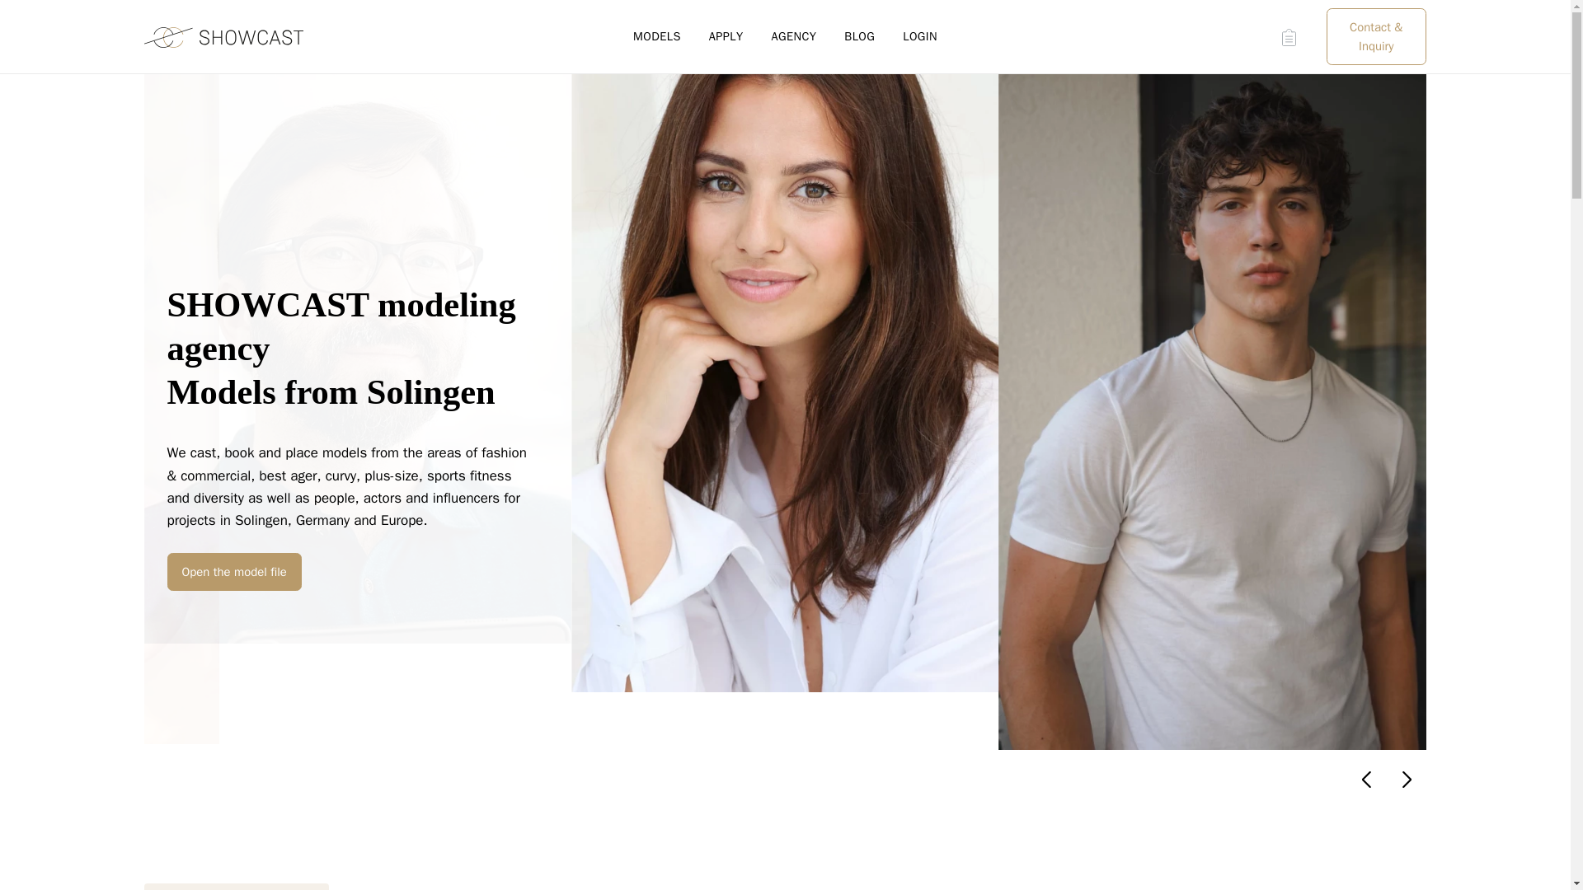 Image resolution: width=1583 pixels, height=890 pixels. What do you see at coordinates (919, 36) in the screenshot?
I see `LOGIN` at bounding box center [919, 36].